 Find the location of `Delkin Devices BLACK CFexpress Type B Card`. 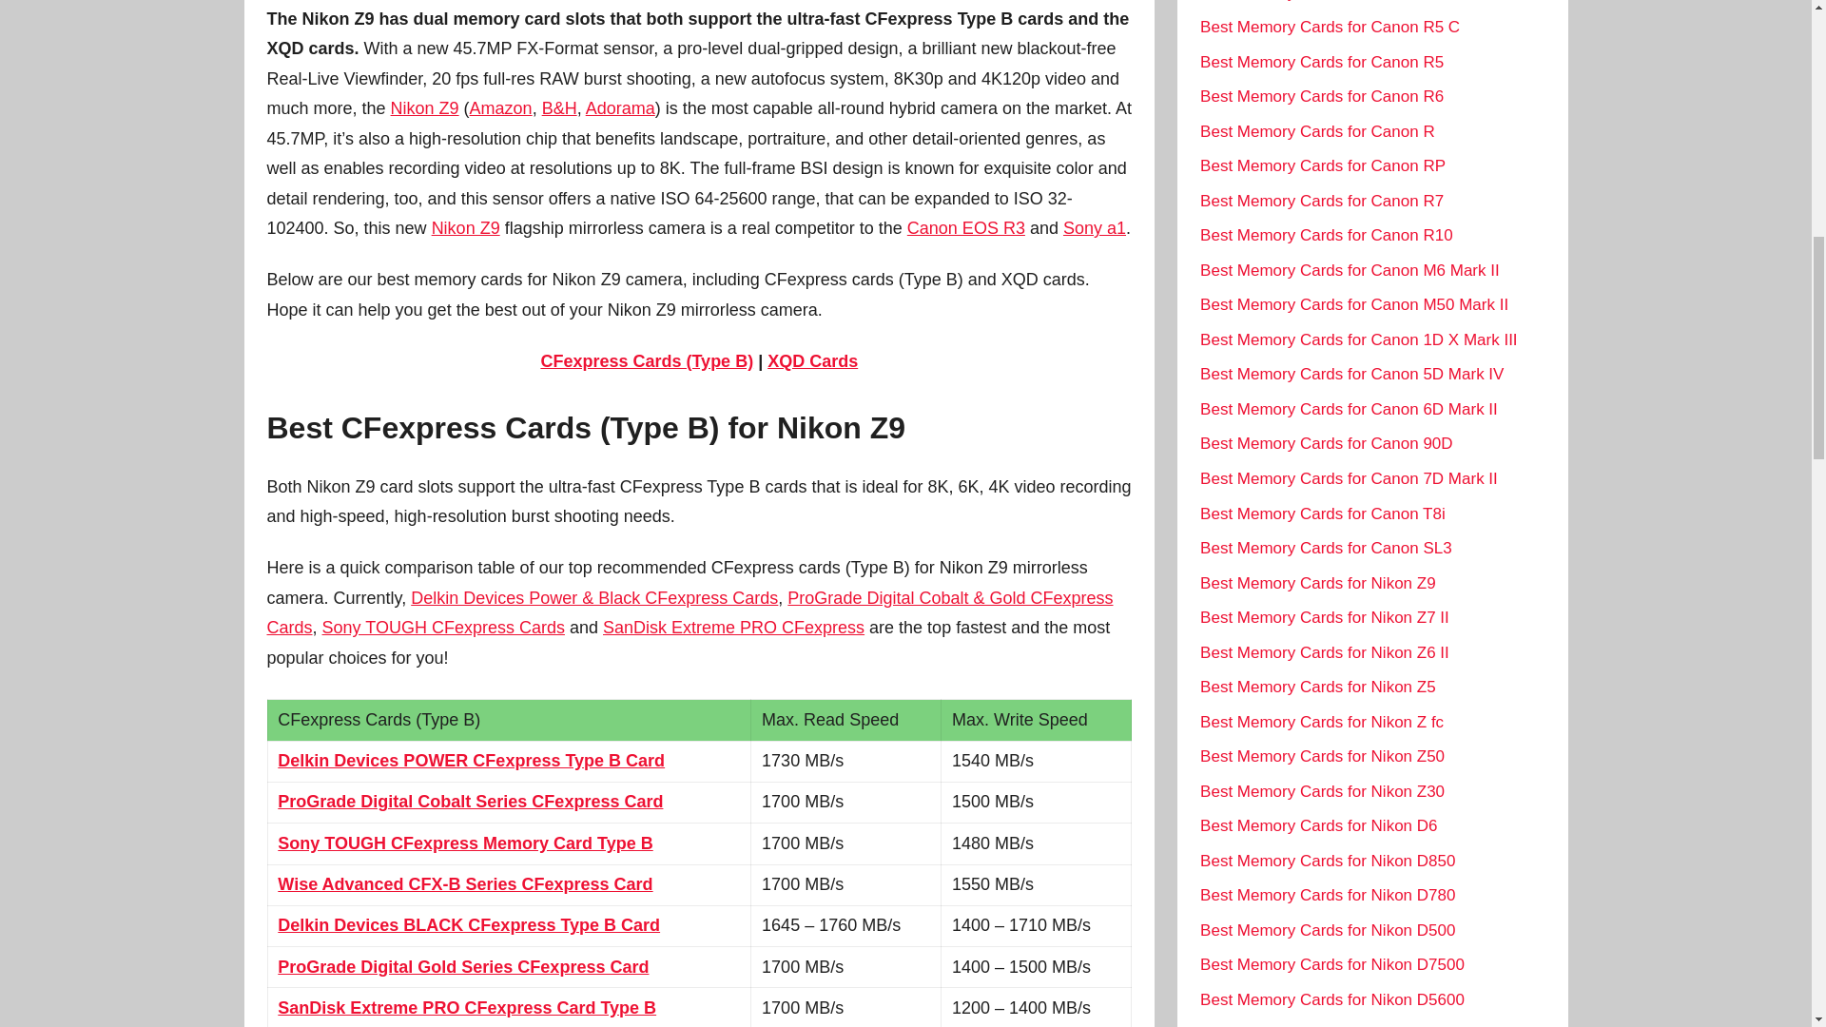

Delkin Devices BLACK CFexpress Type B Card is located at coordinates (468, 924).